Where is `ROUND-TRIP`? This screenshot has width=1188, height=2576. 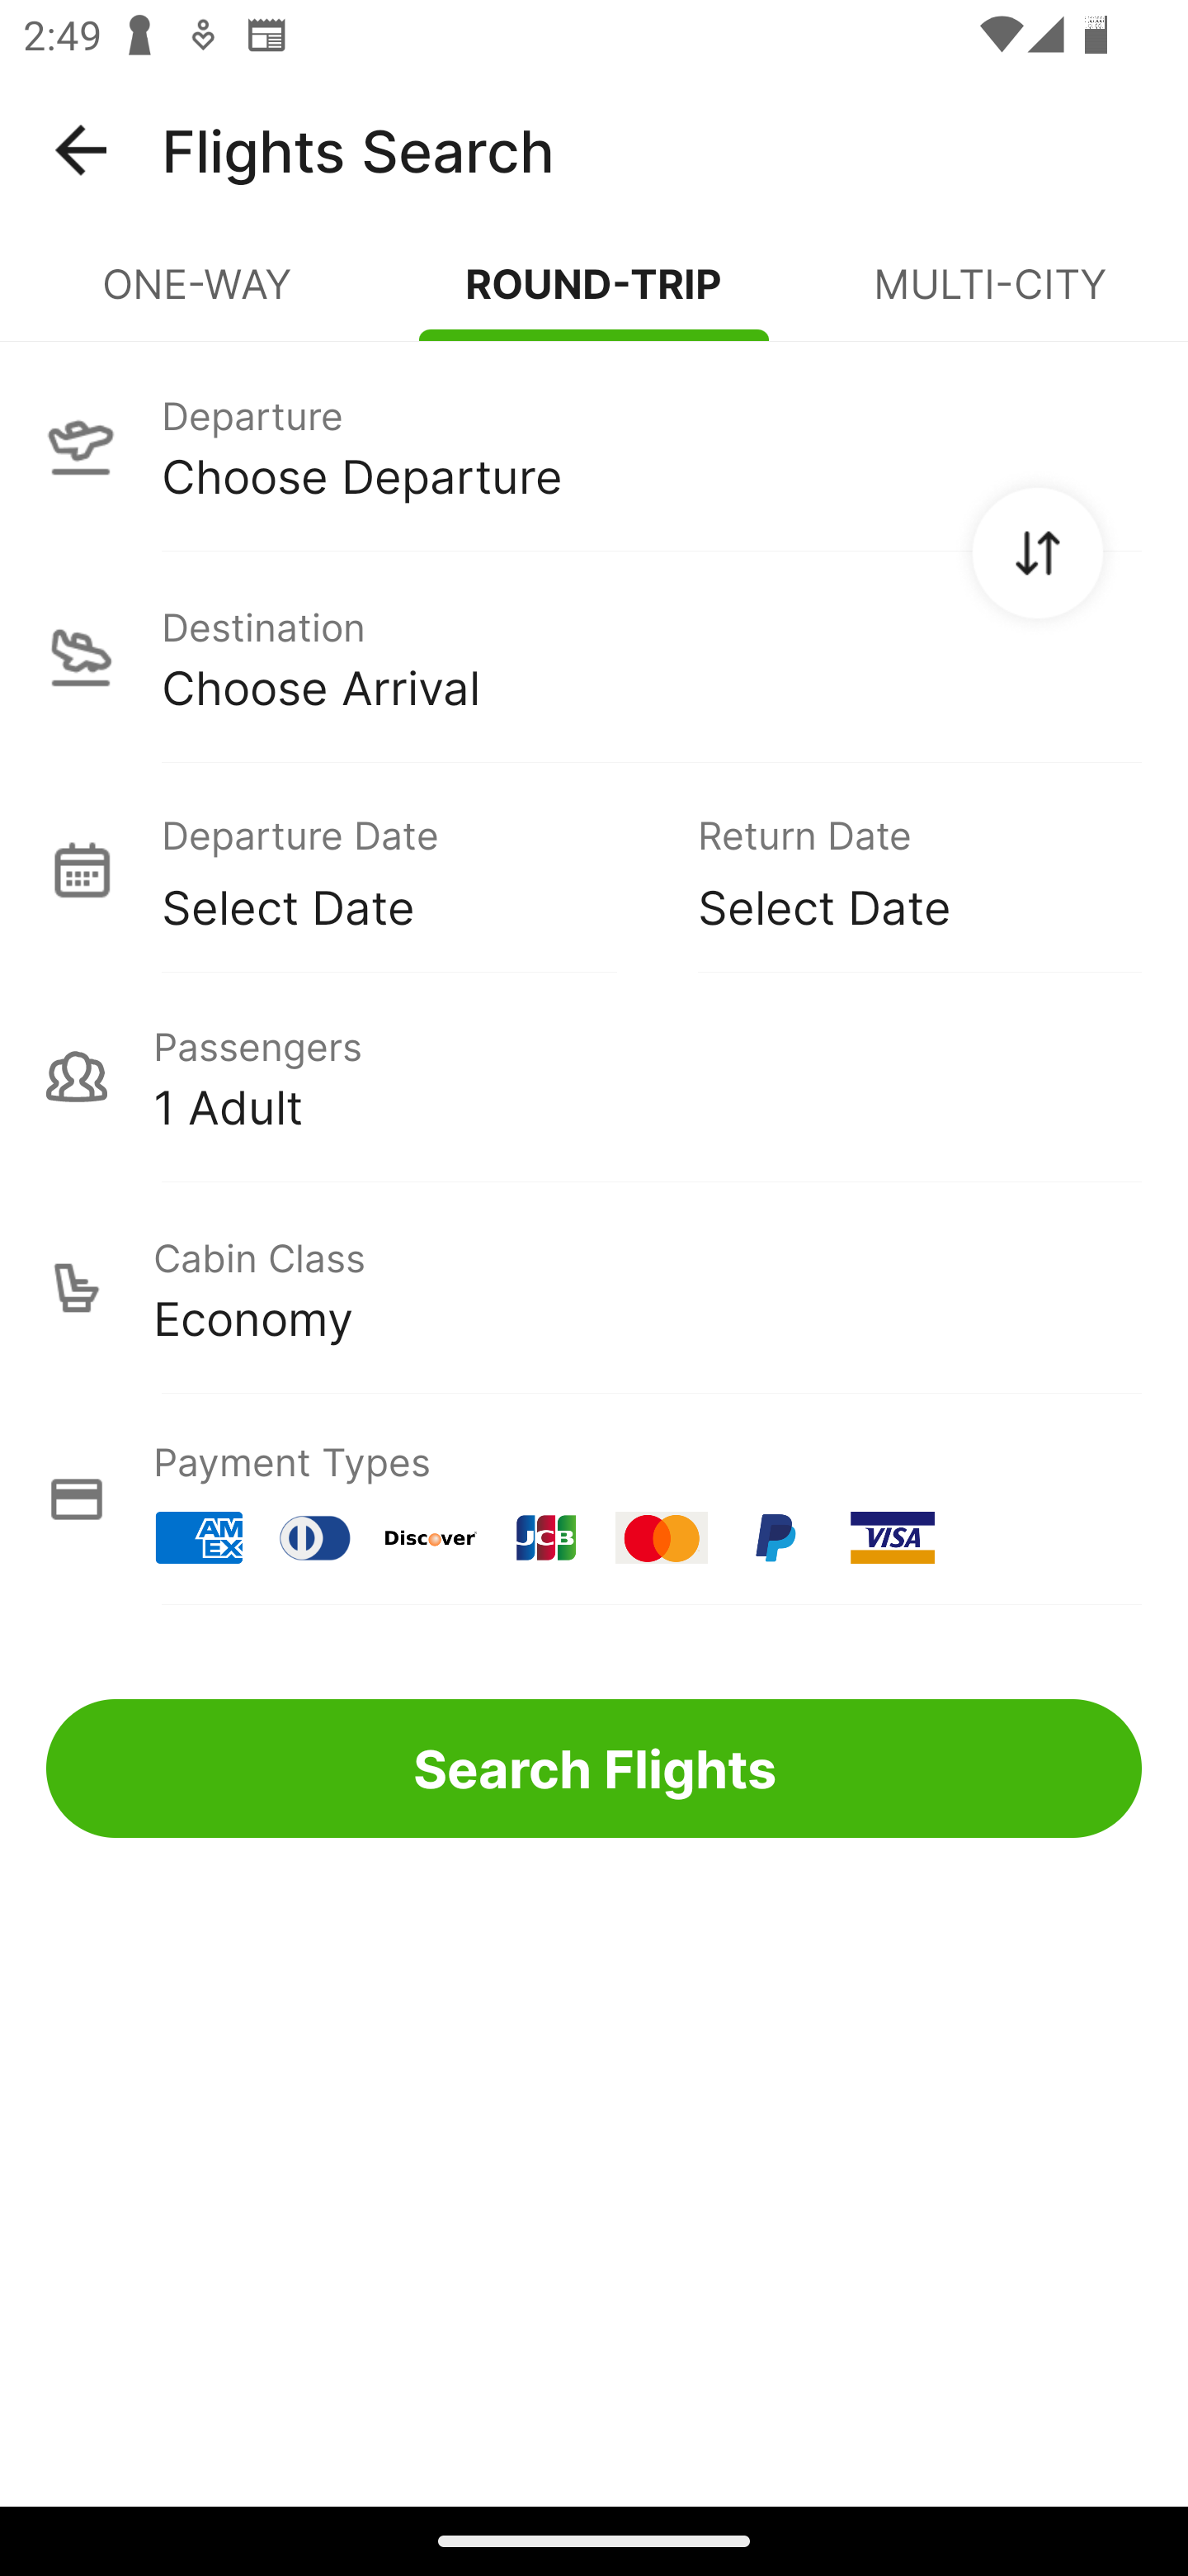 ROUND-TRIP is located at coordinates (594, 297).